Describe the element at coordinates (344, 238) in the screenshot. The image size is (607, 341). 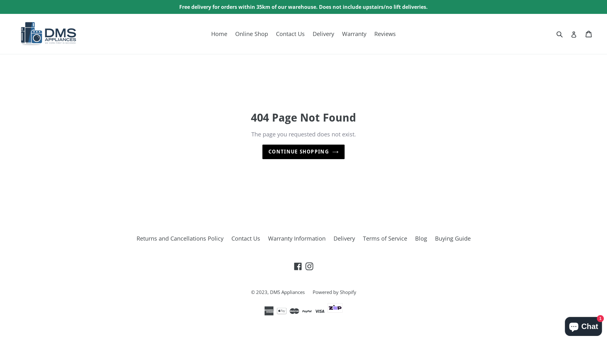
I see `Delivery` at that location.